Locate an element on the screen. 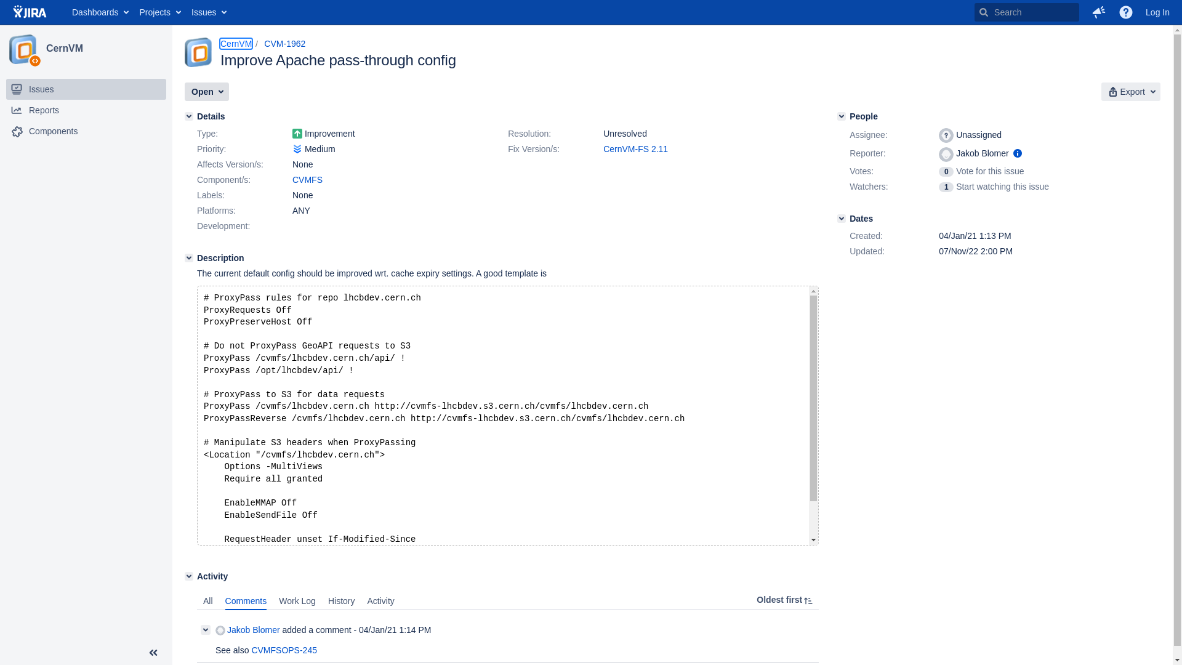  Jakob Blomer is located at coordinates (247, 631).